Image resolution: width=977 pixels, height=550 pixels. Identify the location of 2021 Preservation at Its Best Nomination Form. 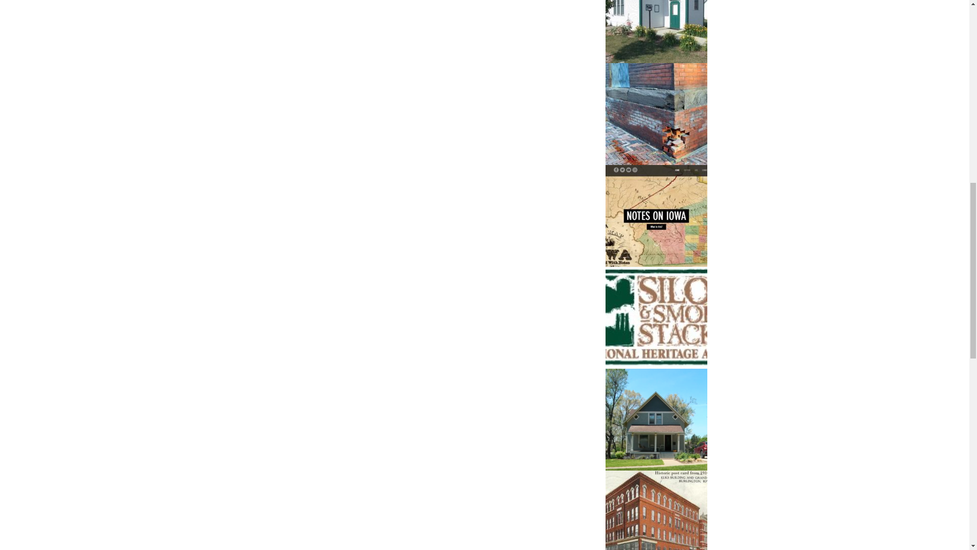
(656, 420).